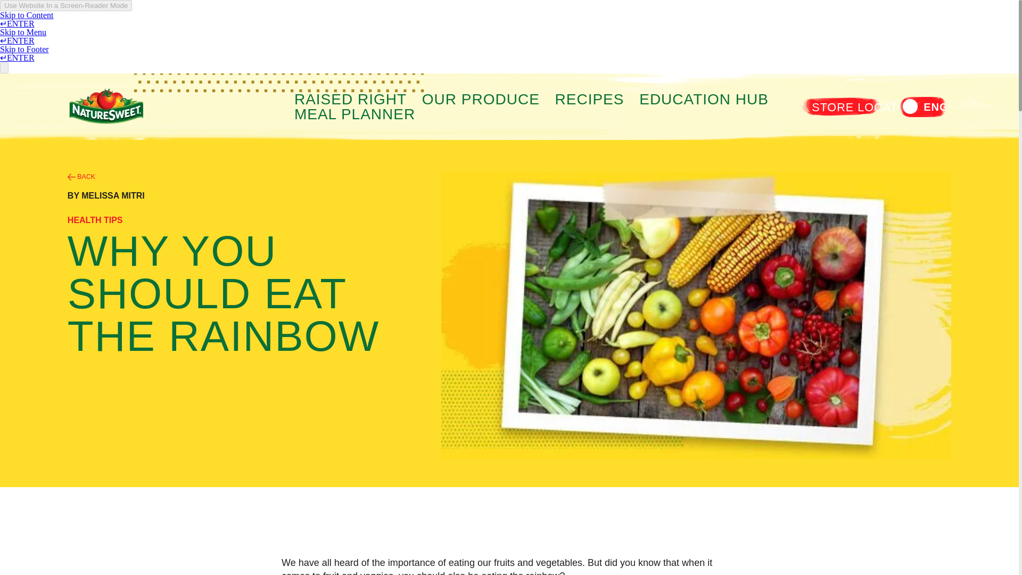 The height and width of the screenshot is (575, 1022). I want to click on STORE LOCATOR, so click(863, 107).